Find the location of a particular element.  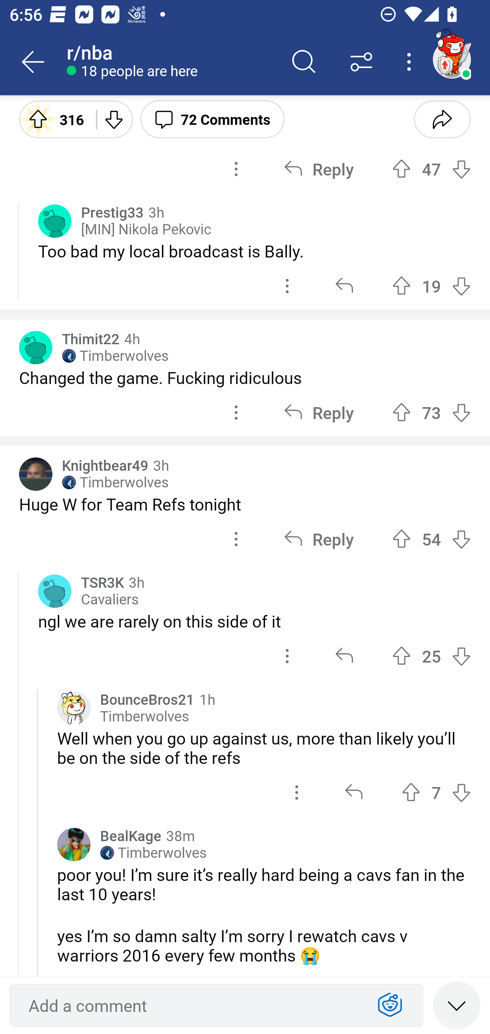

options is located at coordinates (297, 792).